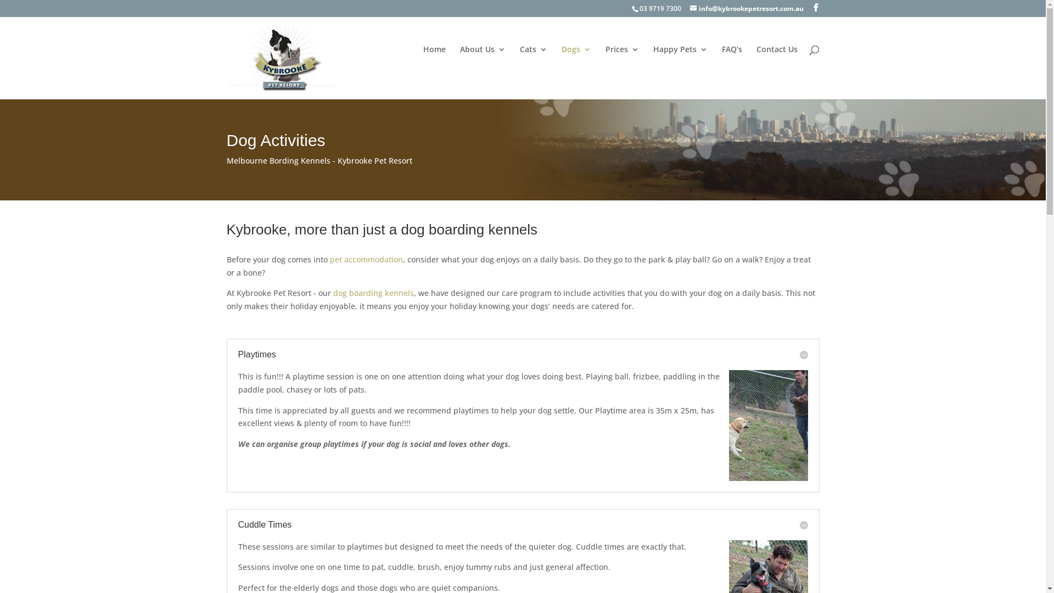 The height and width of the screenshot is (593, 1054). Describe the element at coordinates (533, 64) in the screenshot. I see `Cats` at that location.